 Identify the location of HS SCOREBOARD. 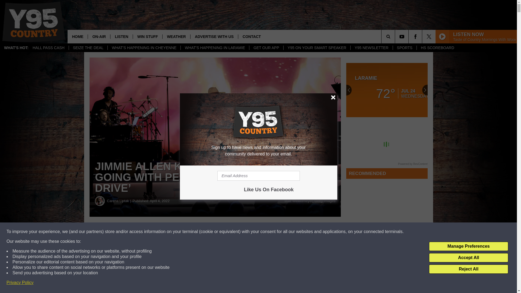
(437, 48).